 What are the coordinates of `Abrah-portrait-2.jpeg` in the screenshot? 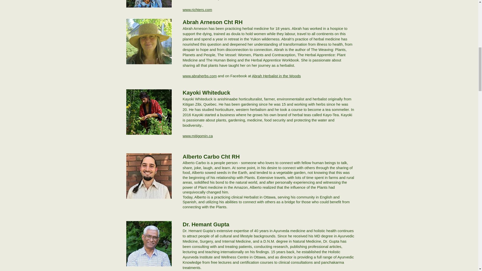 It's located at (149, 176).